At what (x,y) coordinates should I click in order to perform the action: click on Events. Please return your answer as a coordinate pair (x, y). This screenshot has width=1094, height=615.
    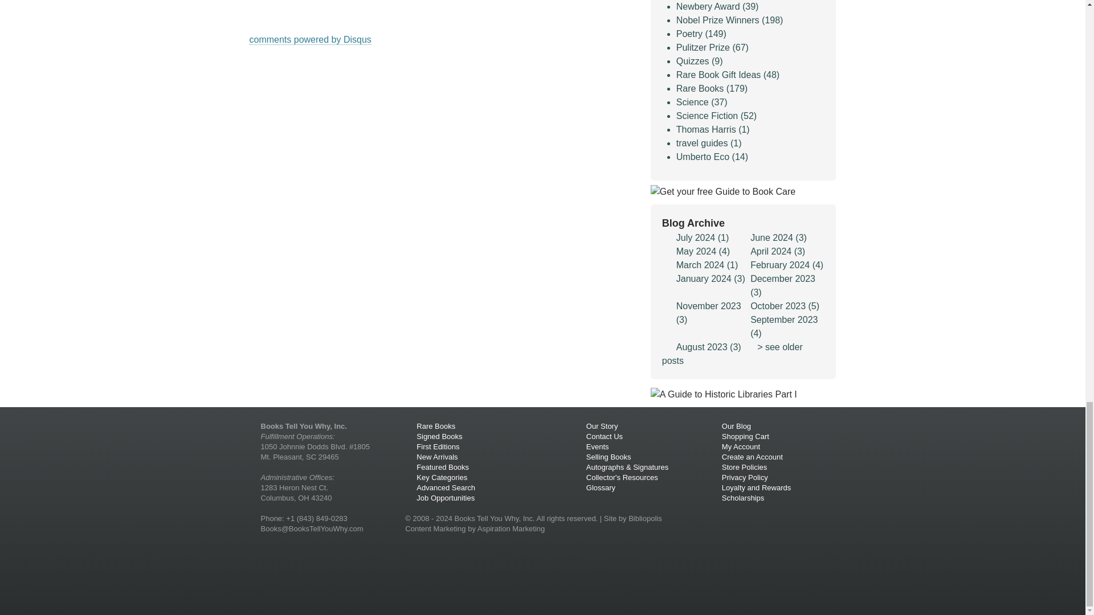
    Looking at the image, I should click on (598, 446).